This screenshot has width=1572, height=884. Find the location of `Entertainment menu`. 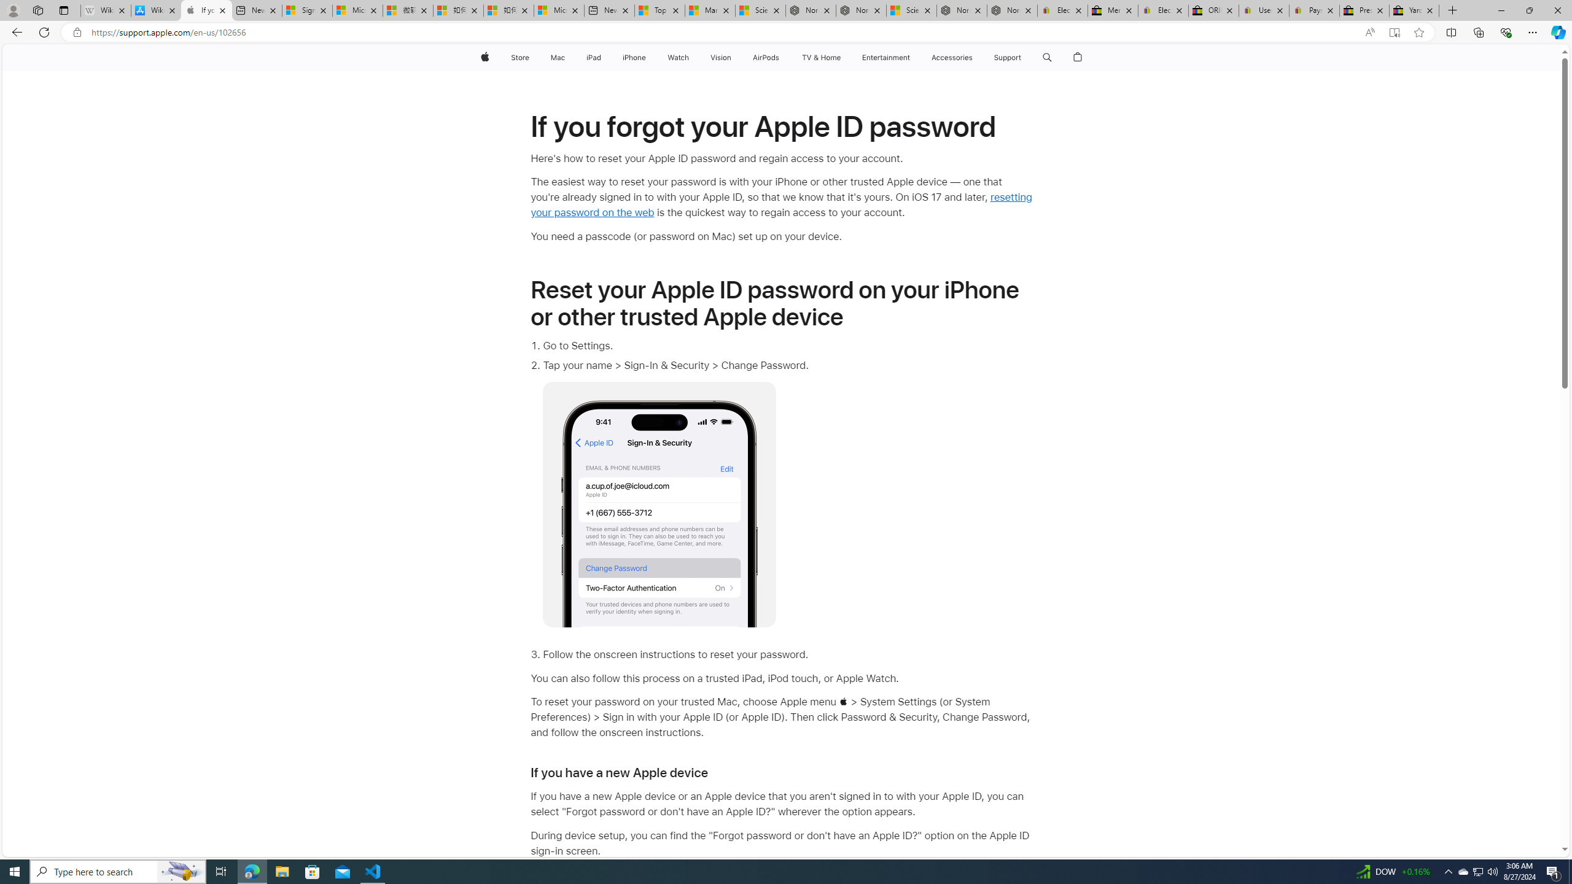

Entertainment menu is located at coordinates (912, 58).